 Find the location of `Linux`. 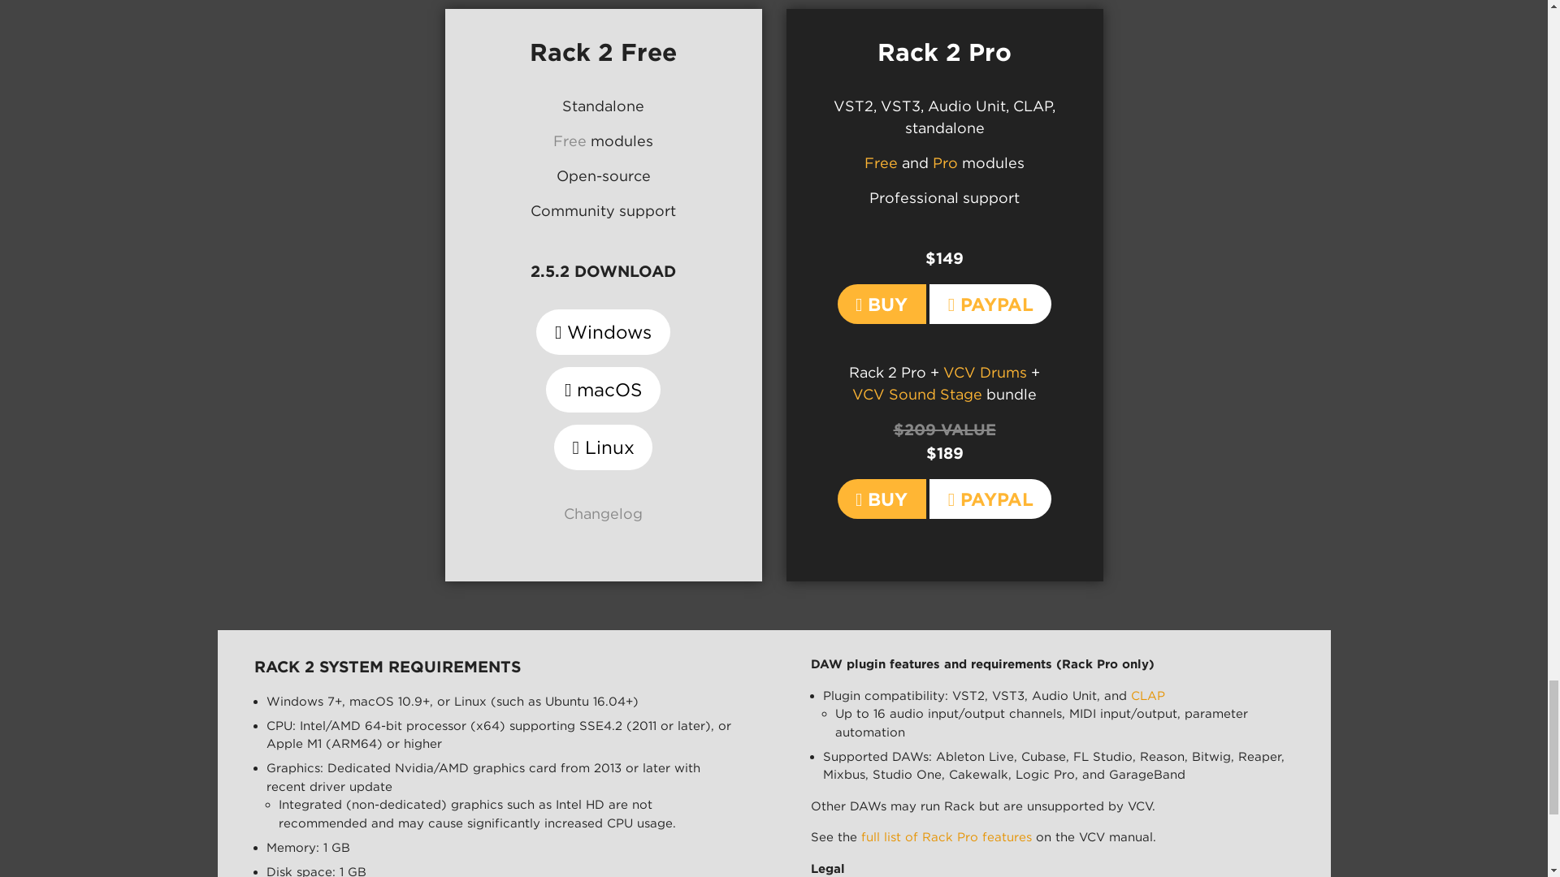

Linux is located at coordinates (603, 447).